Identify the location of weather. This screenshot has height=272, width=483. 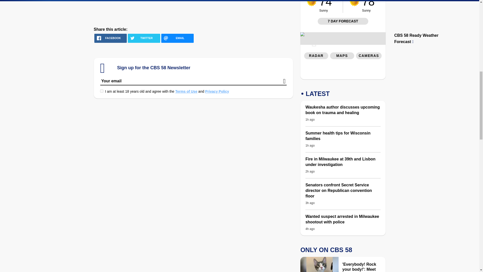
(354, 3).